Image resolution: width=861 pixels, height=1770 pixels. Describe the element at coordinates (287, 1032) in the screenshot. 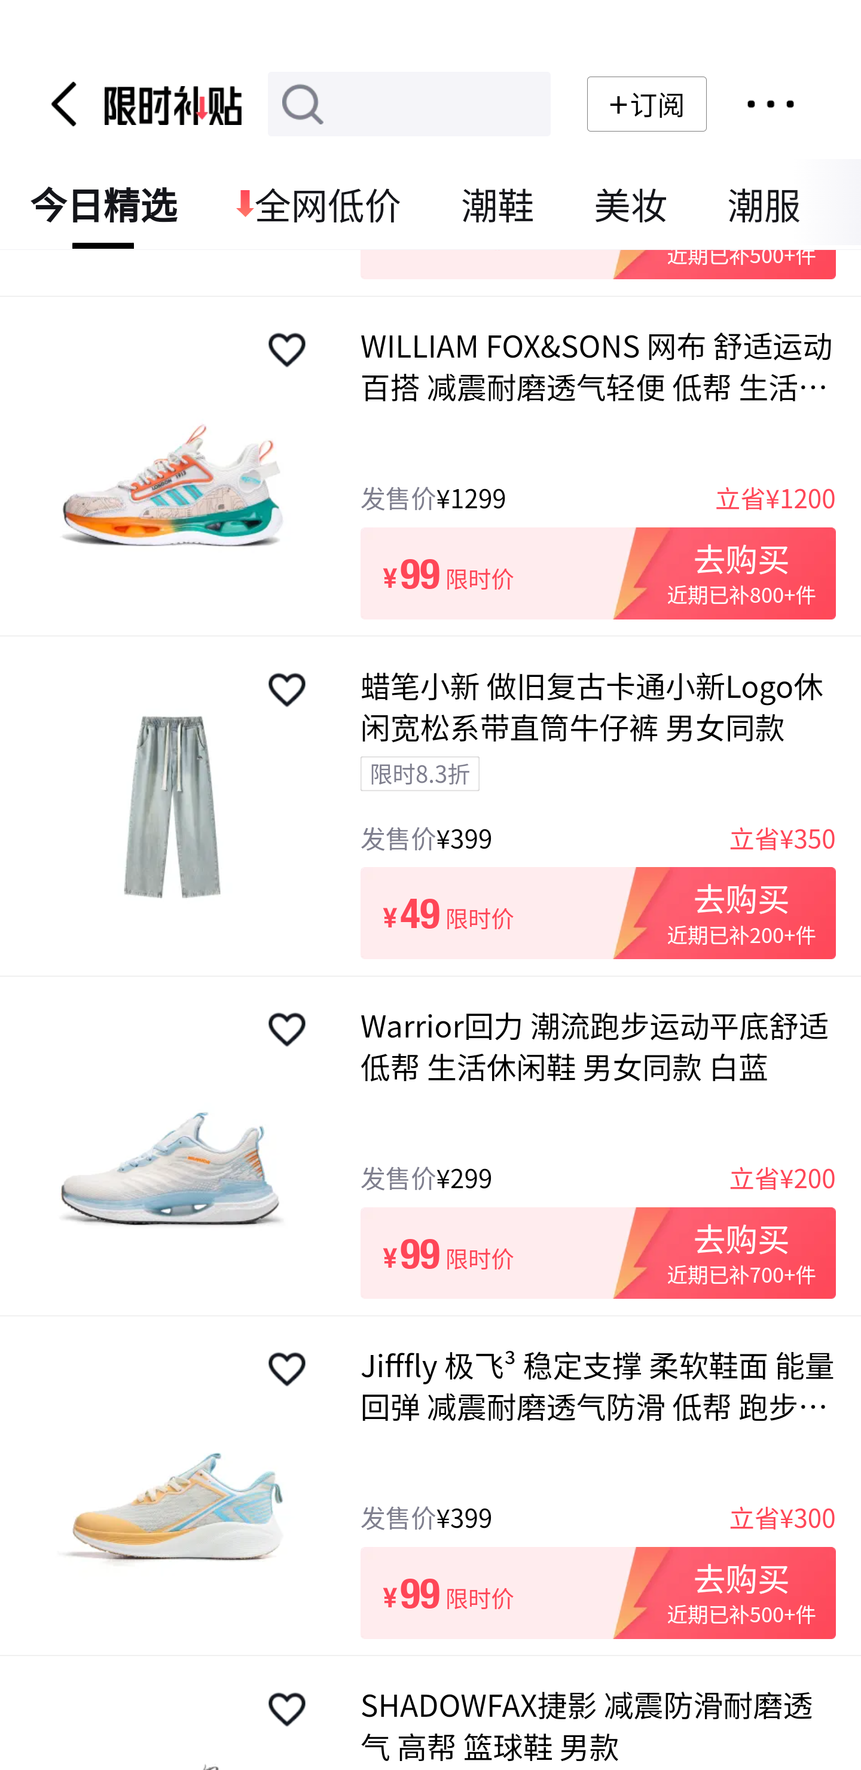

I see `resize,w_60` at that location.